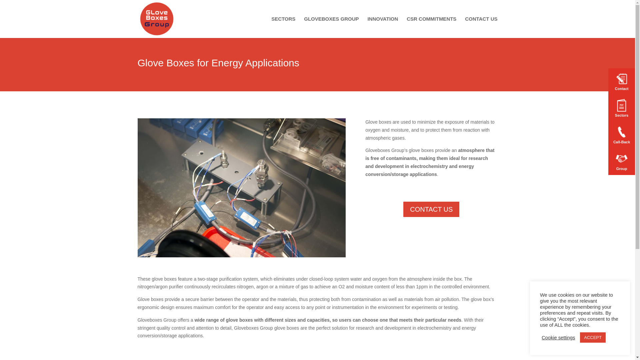  What do you see at coordinates (239, 244) in the screenshot?
I see `2` at bounding box center [239, 244].